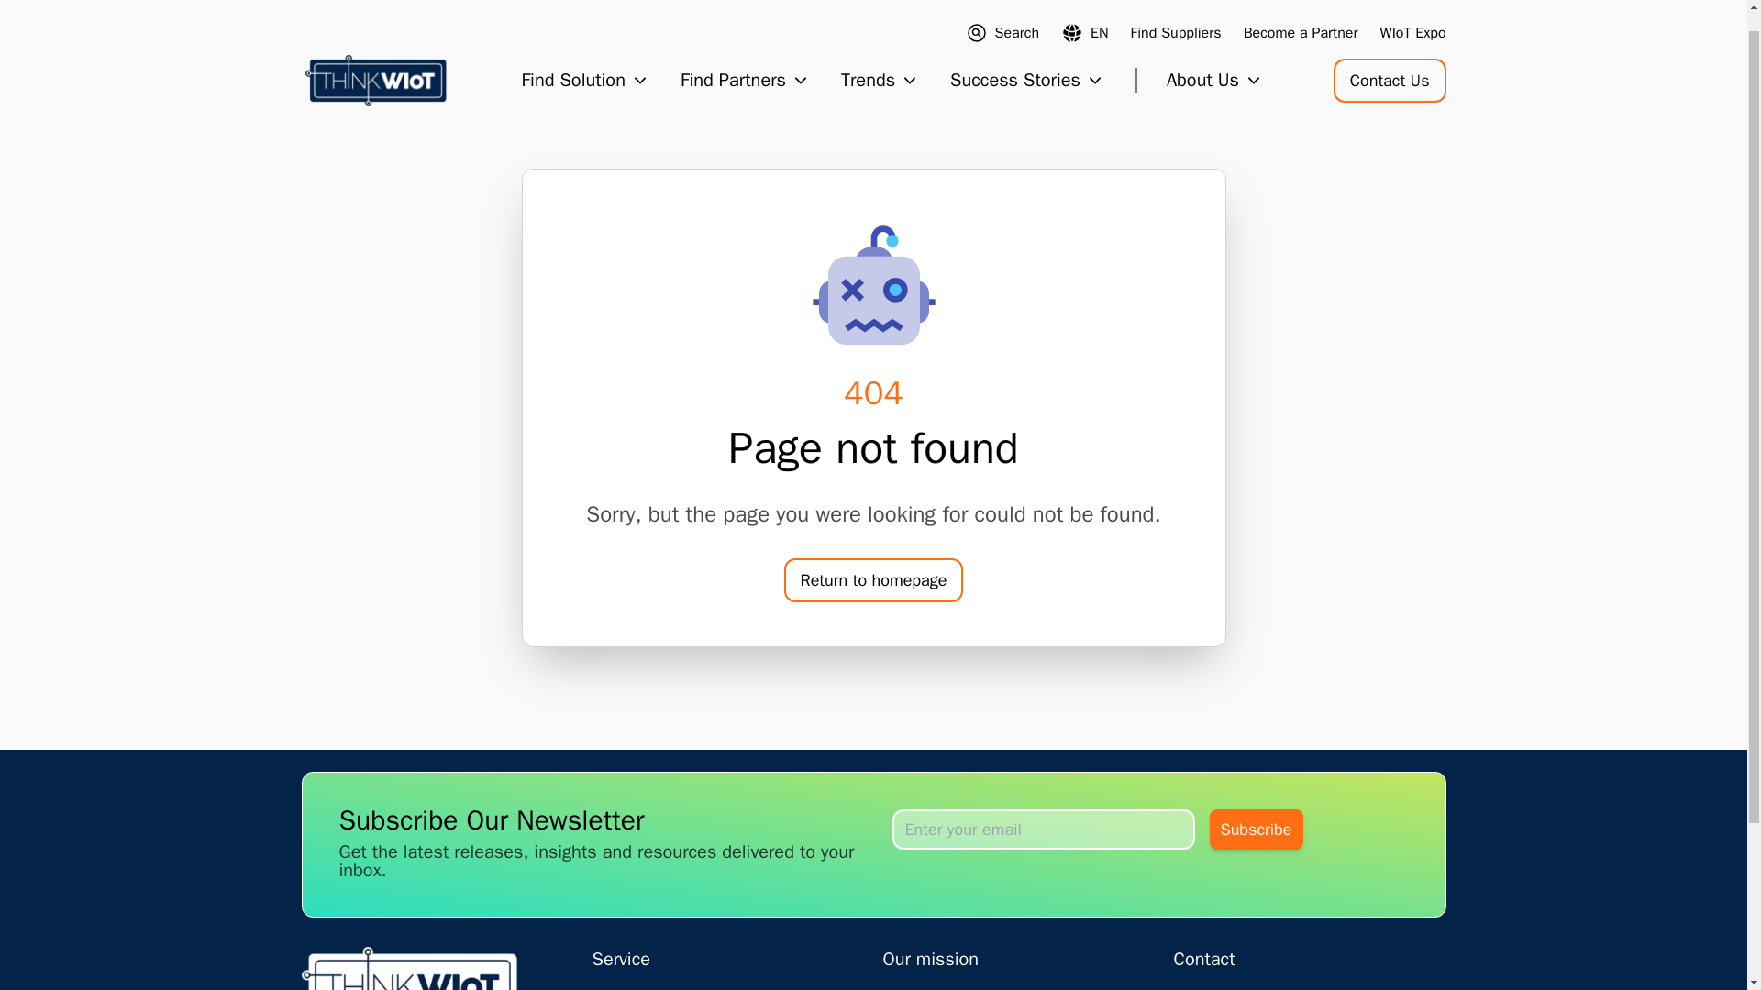  I want to click on EN, so click(1085, 11).